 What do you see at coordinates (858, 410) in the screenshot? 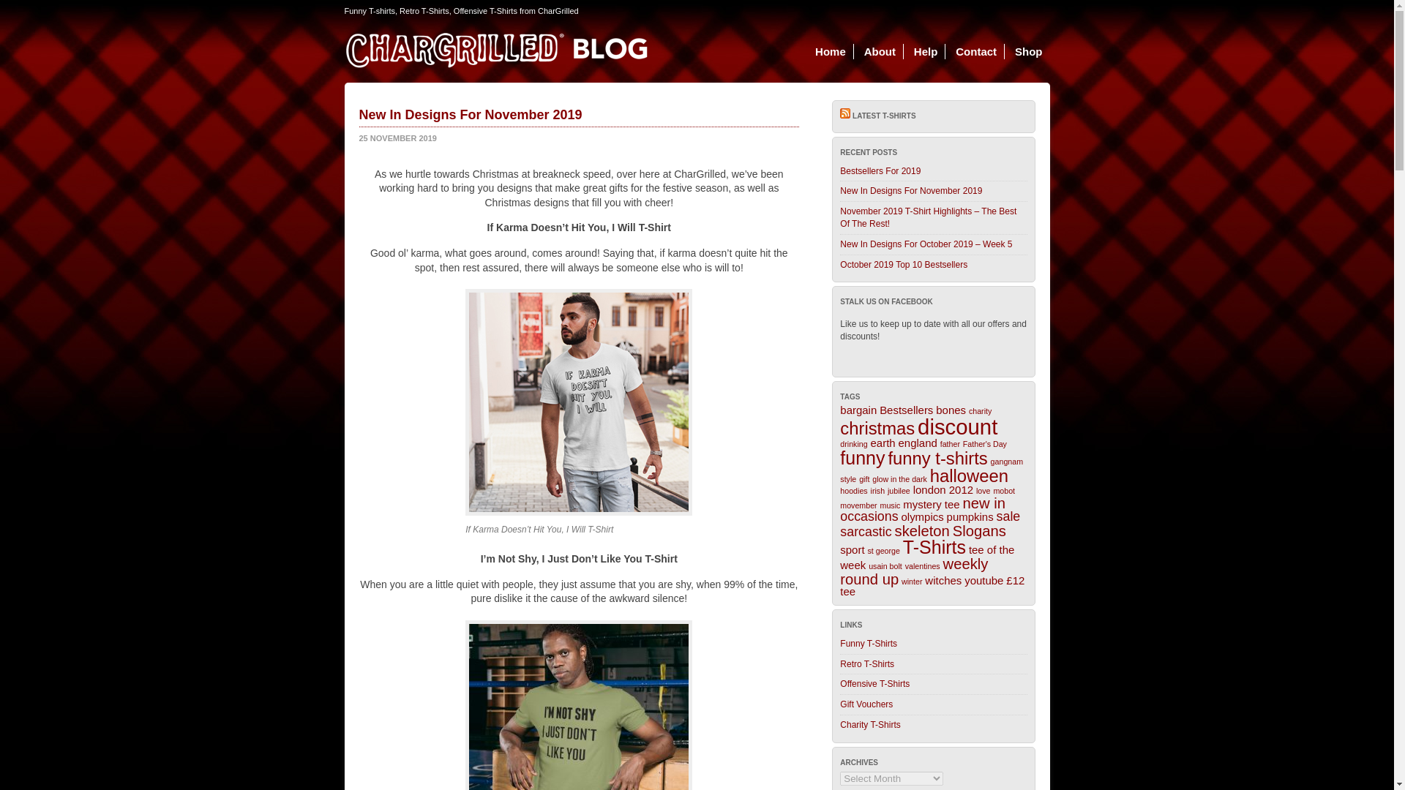
I see `bargain` at bounding box center [858, 410].